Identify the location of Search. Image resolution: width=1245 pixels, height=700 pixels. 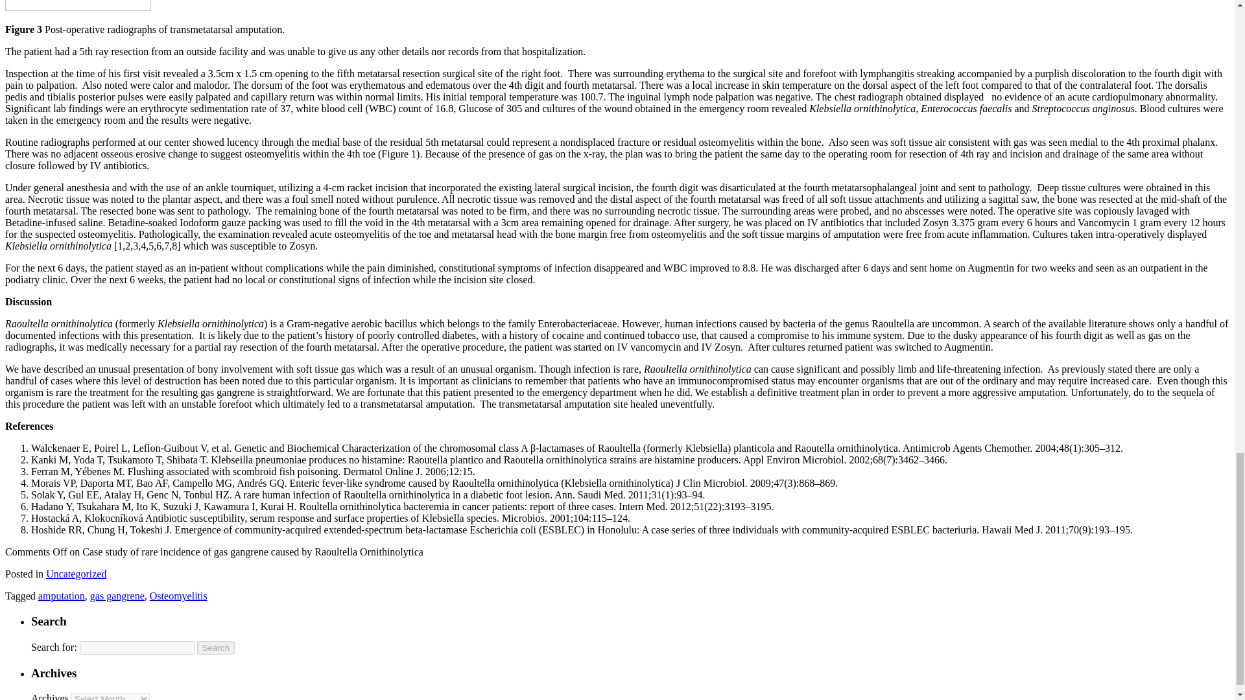
(215, 647).